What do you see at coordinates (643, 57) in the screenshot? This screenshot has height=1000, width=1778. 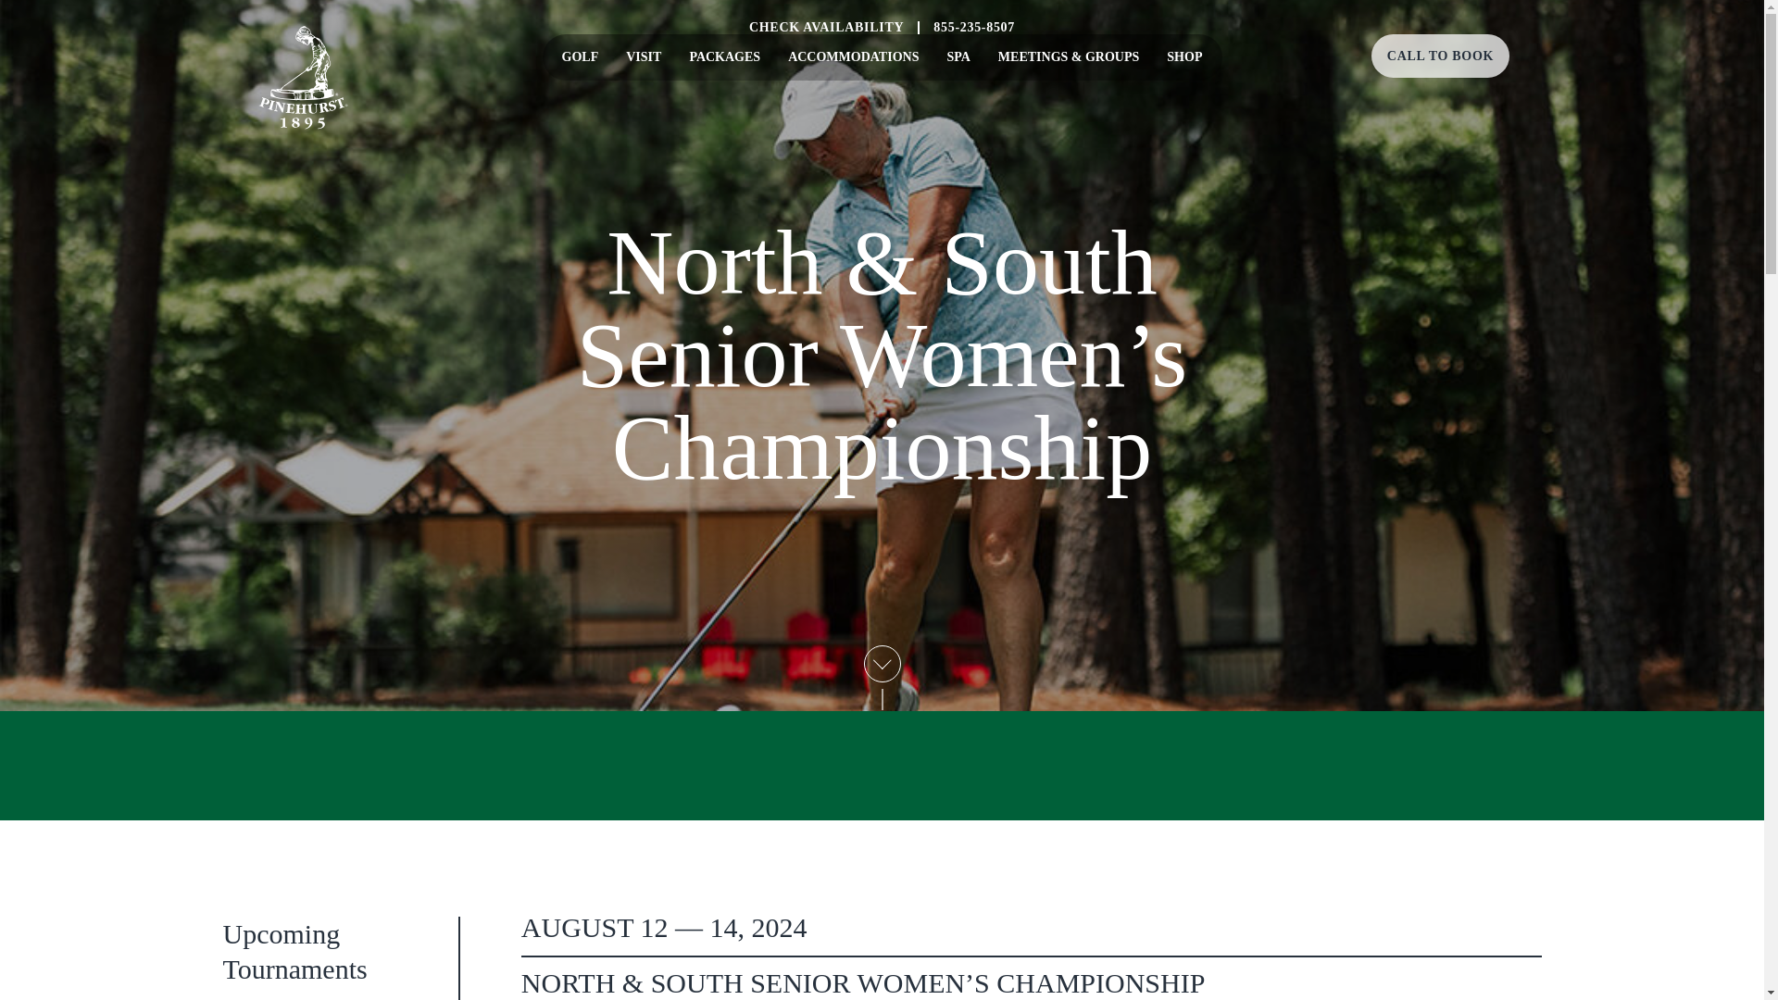 I see `Visit Pinehurst` at bounding box center [643, 57].